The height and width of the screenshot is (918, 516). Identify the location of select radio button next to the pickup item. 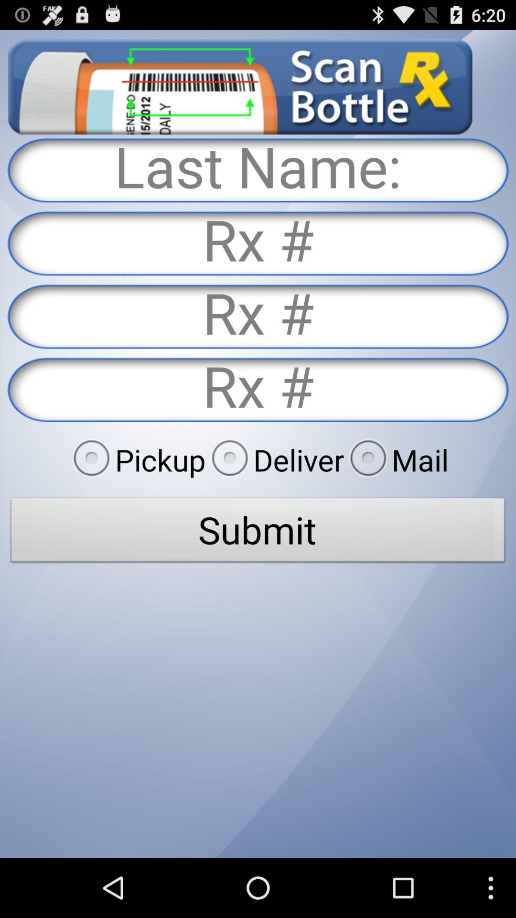
(275, 459).